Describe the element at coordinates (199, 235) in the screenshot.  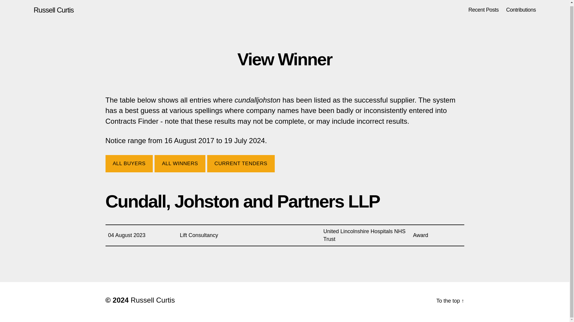
I see `Lift Consultancy` at that location.